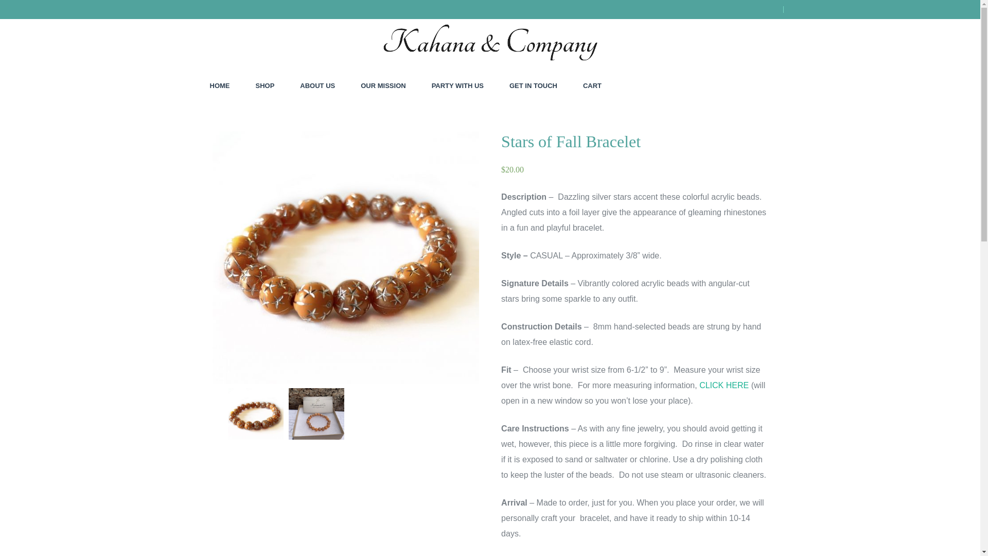  Describe the element at coordinates (533, 85) in the screenshot. I see `GET IN TOUCH` at that location.